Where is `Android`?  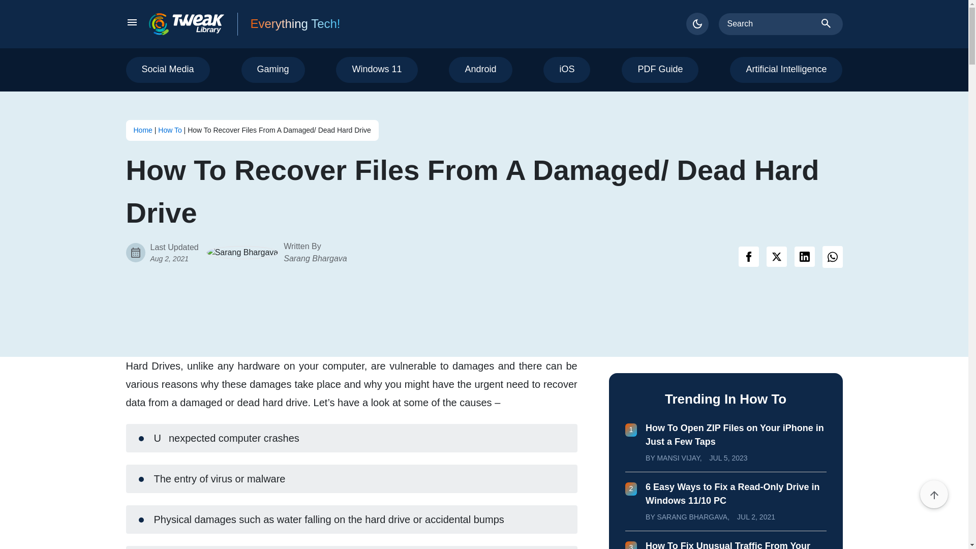
Android is located at coordinates (480, 70).